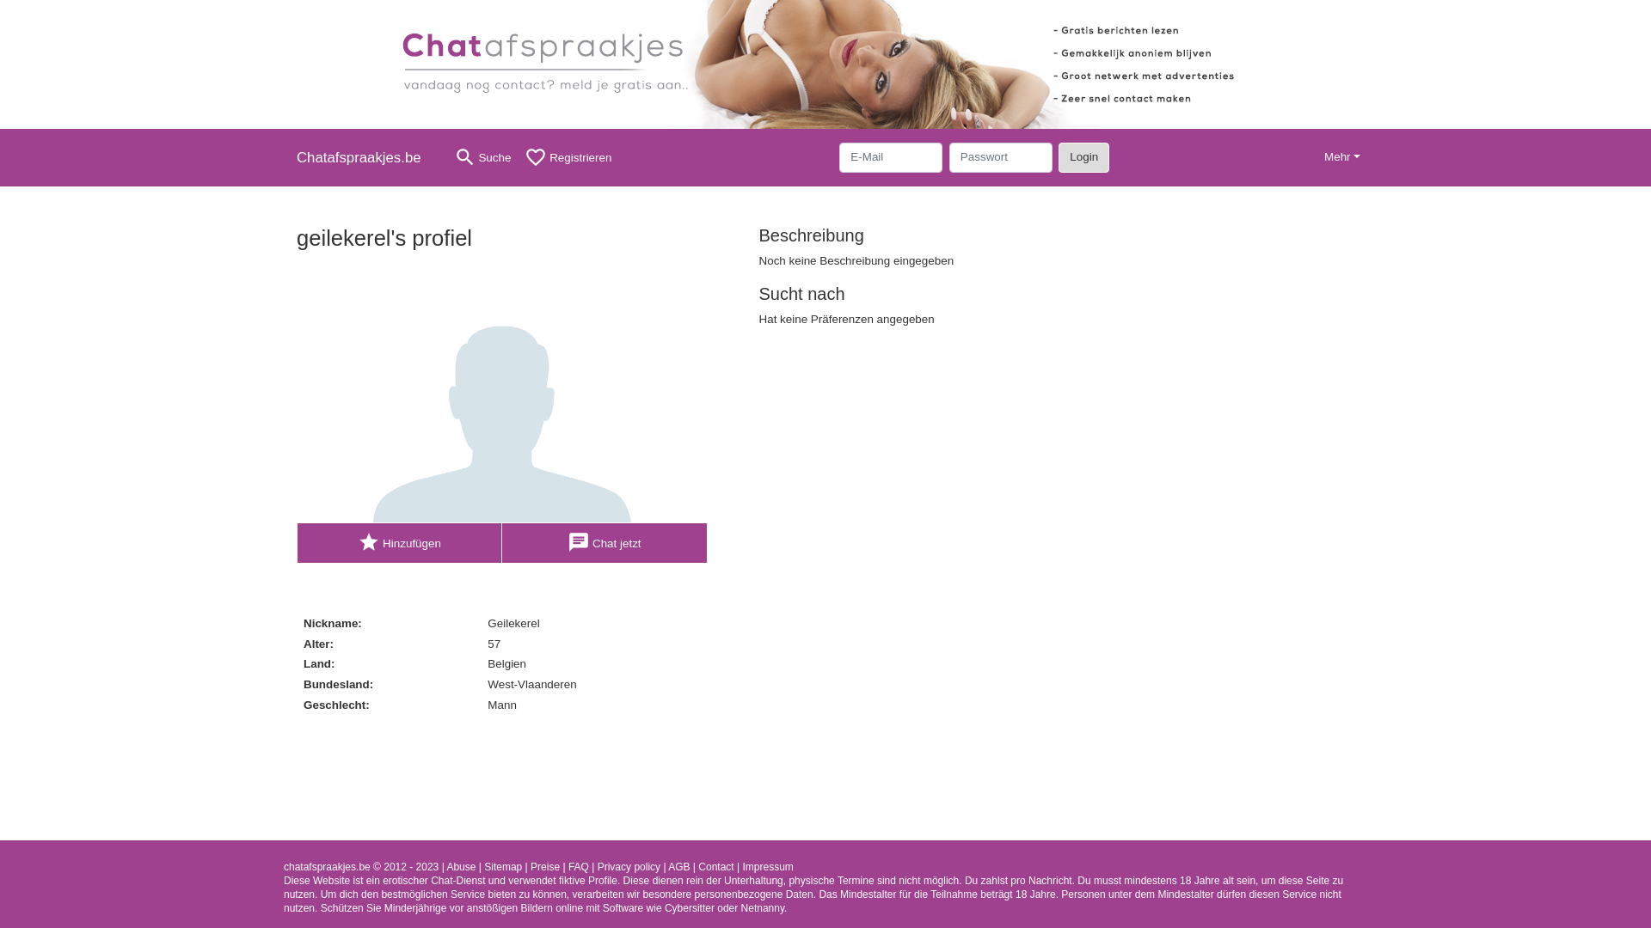 Image resolution: width=1651 pixels, height=928 pixels. I want to click on favorite_border
Registrieren, so click(568, 158).